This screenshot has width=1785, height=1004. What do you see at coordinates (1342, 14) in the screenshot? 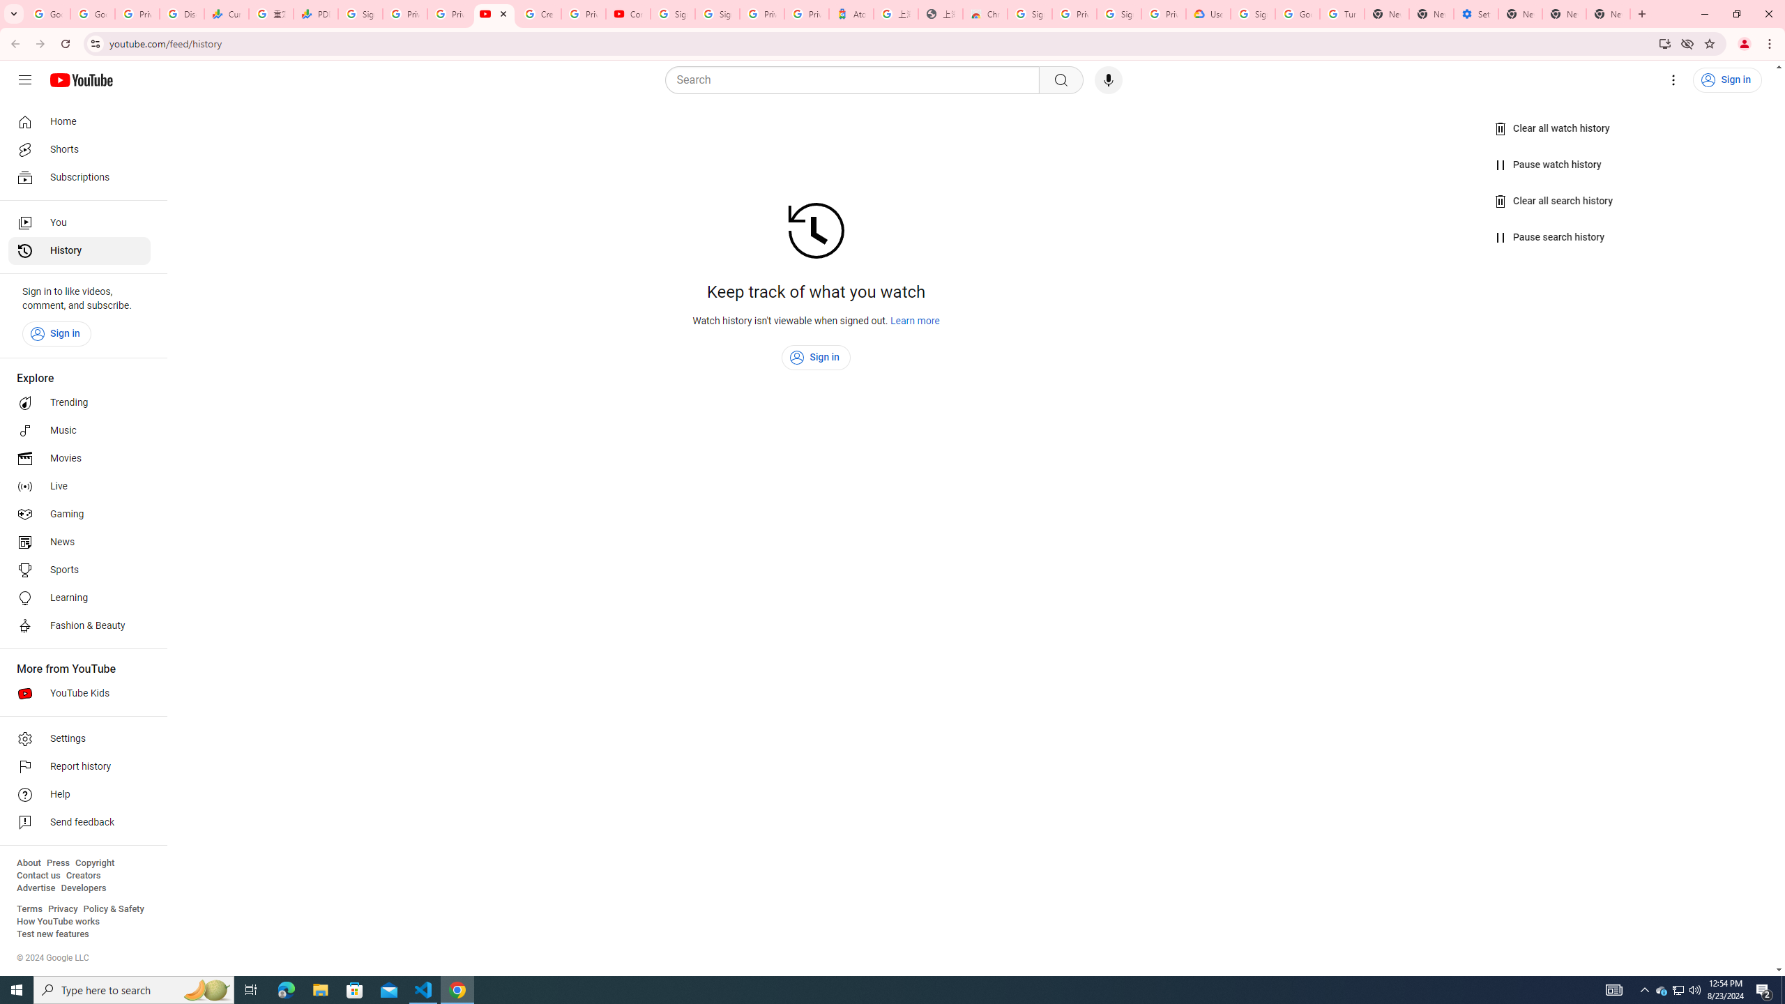
I see `Turn cookies on or off - Computer - Google Account Help` at bounding box center [1342, 14].